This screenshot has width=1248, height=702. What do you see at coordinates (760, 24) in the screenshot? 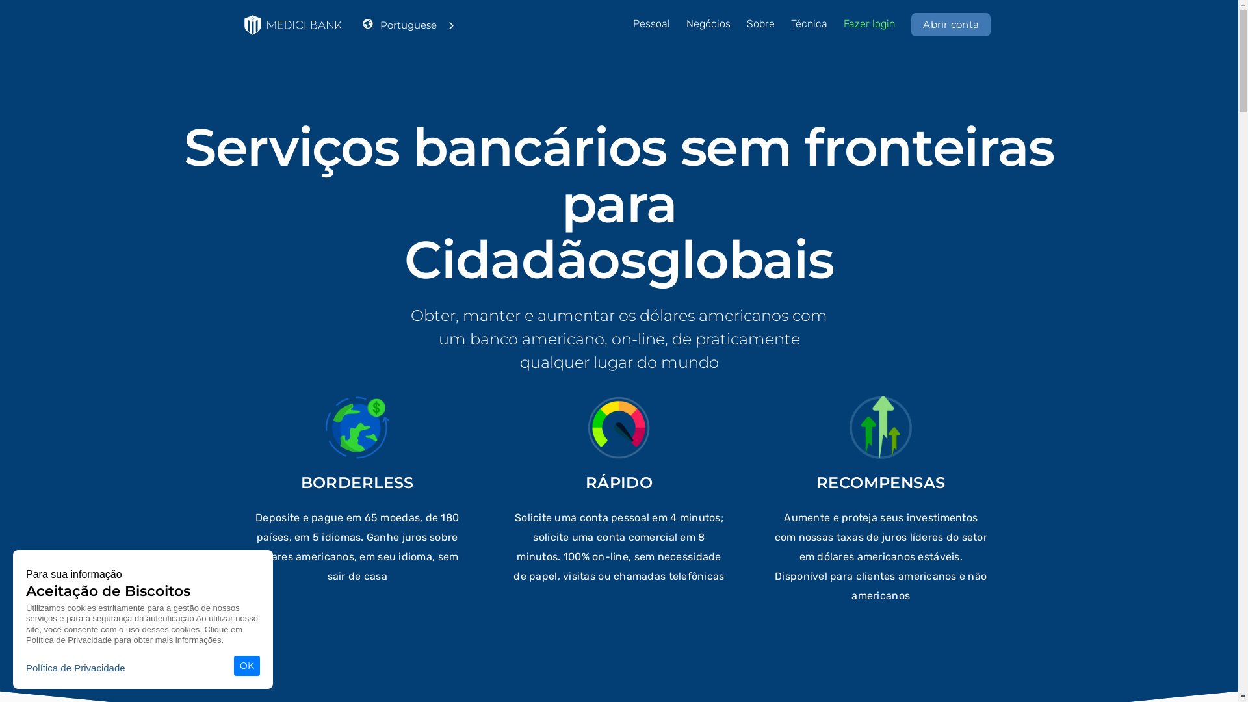
I see `Sobre` at bounding box center [760, 24].